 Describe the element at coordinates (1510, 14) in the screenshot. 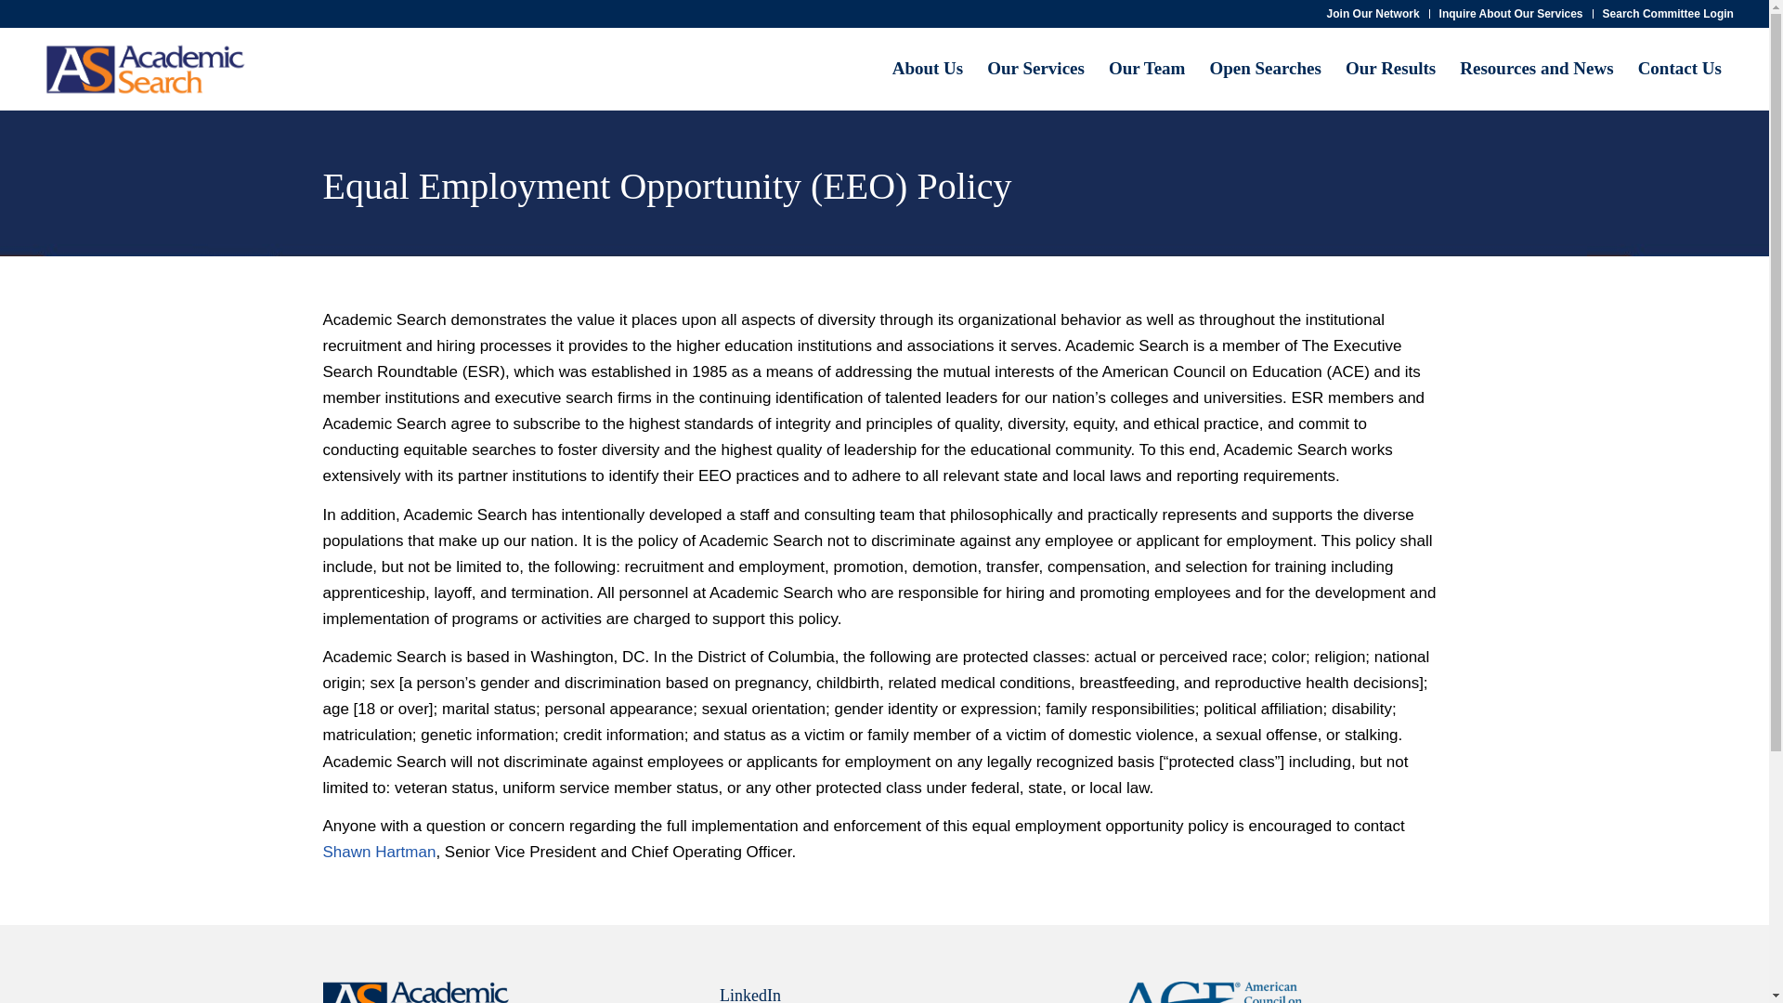

I see `Inquire About Our Services` at that location.